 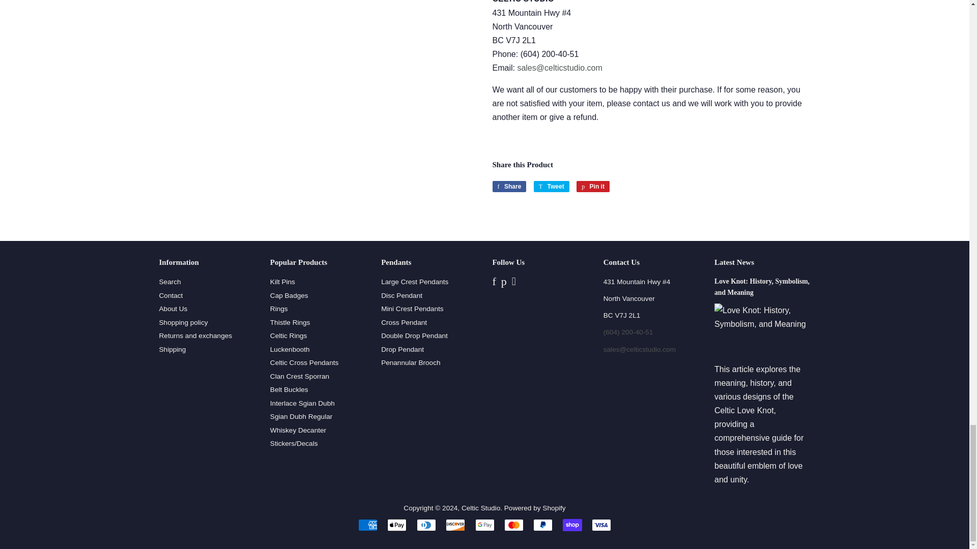 I want to click on Discover, so click(x=455, y=525).